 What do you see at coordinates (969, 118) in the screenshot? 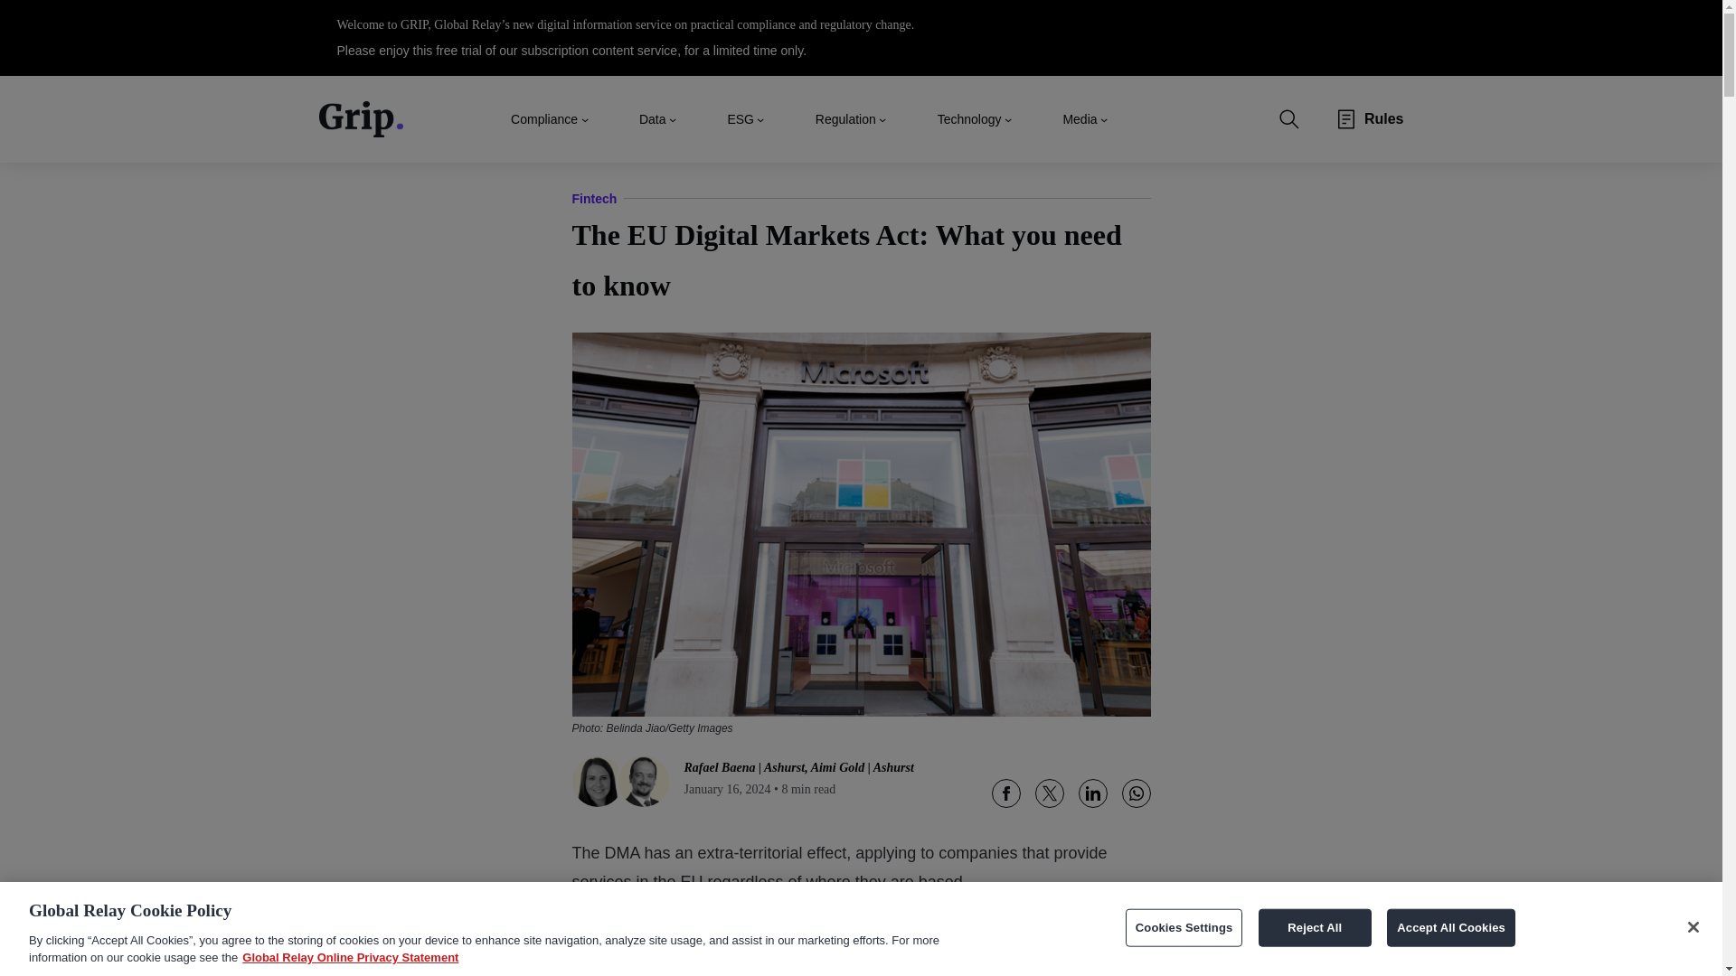
I see `Technology` at bounding box center [969, 118].